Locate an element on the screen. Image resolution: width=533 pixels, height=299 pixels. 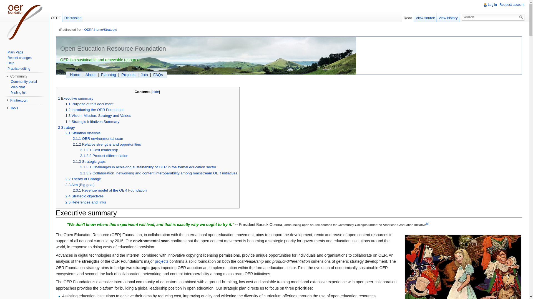
2.1.2.1 Cost leadership is located at coordinates (99, 149).